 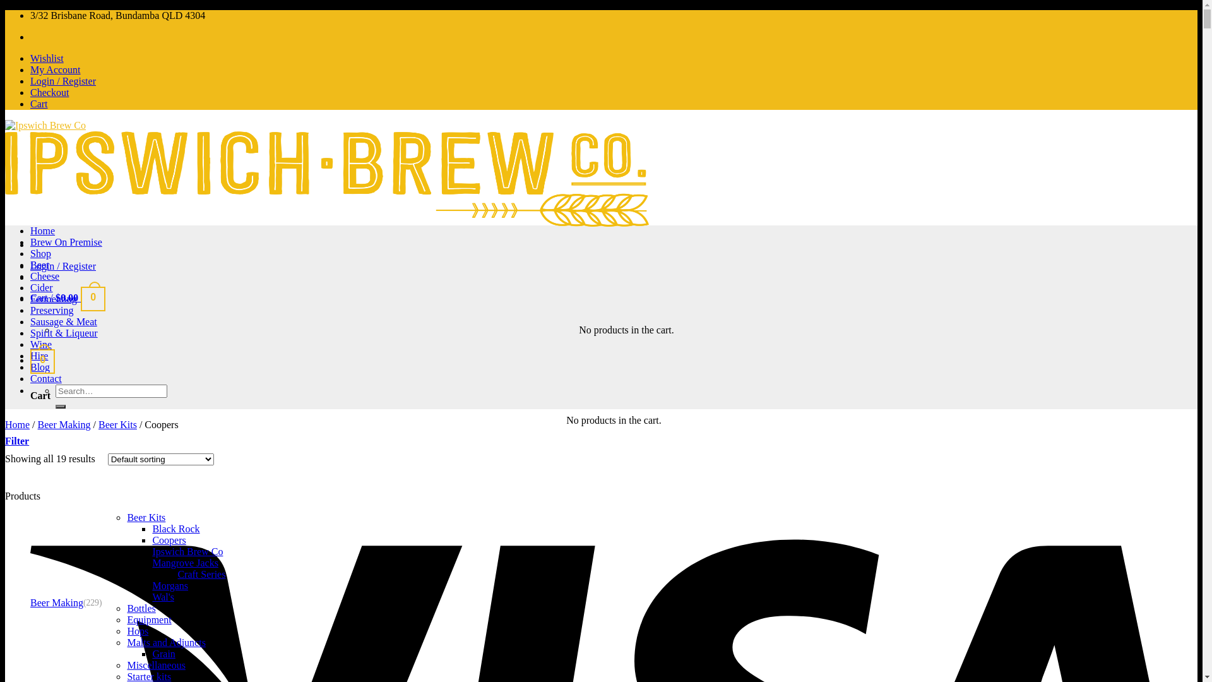 I want to click on Coopers, so click(x=169, y=541).